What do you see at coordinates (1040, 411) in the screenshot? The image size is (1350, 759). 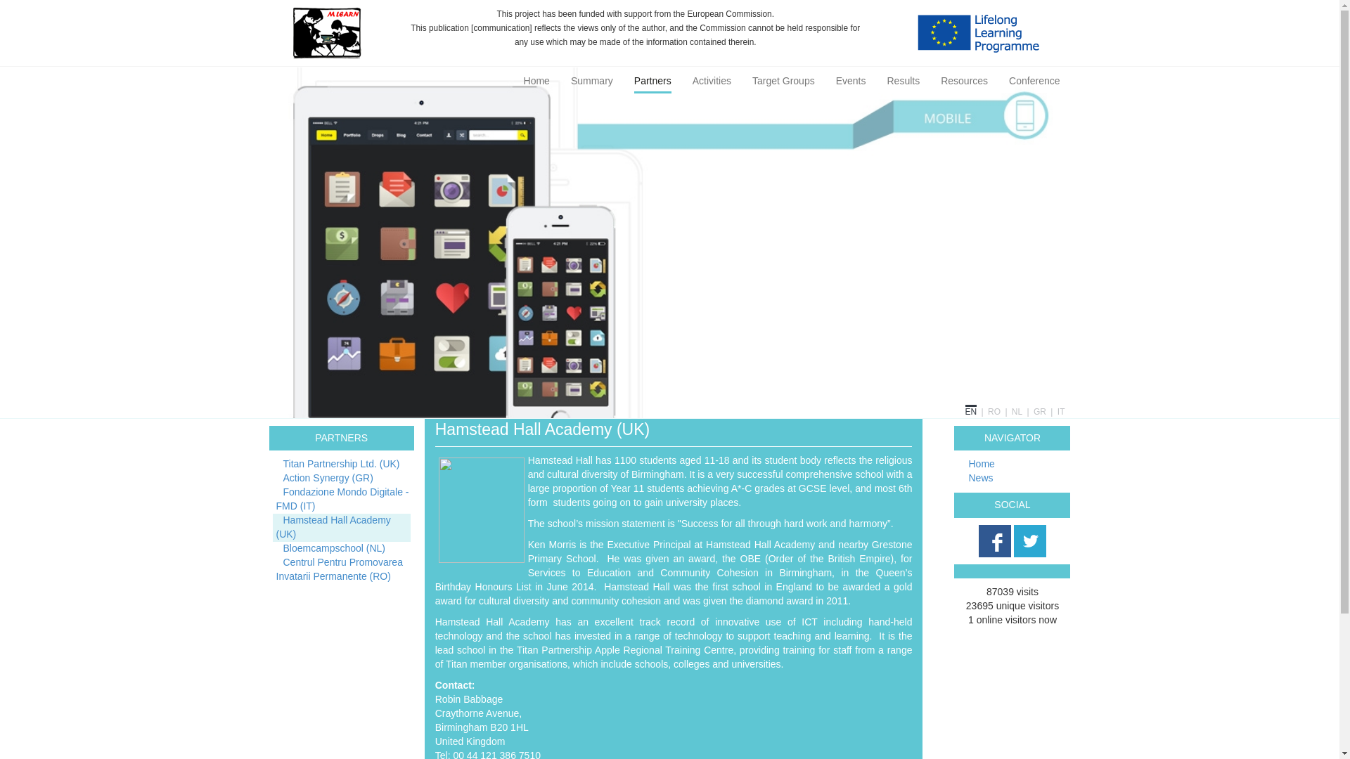 I see `GR` at bounding box center [1040, 411].